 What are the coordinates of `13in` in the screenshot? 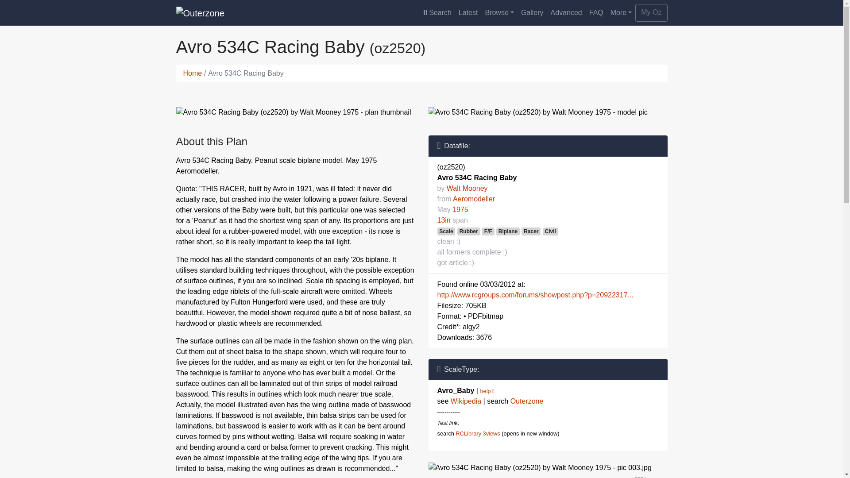 It's located at (444, 220).